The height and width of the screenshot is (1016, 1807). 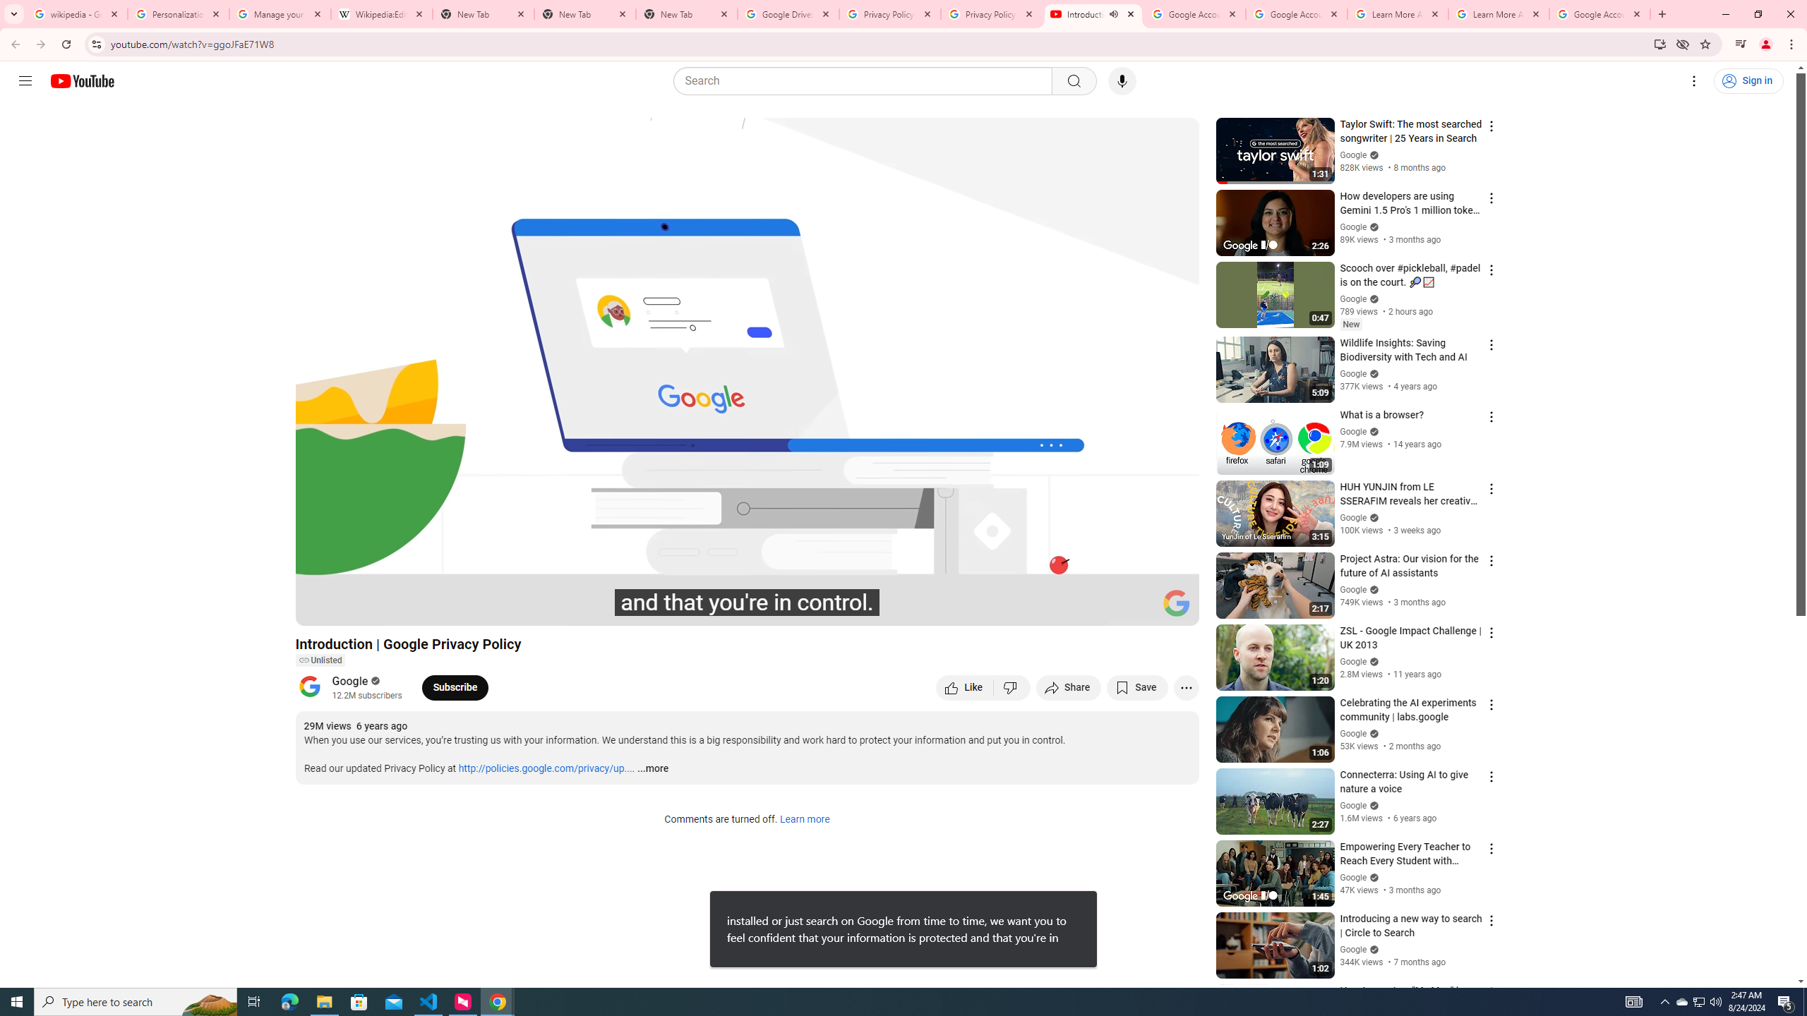 I want to click on Full screen (f), so click(x=1173, y=609).